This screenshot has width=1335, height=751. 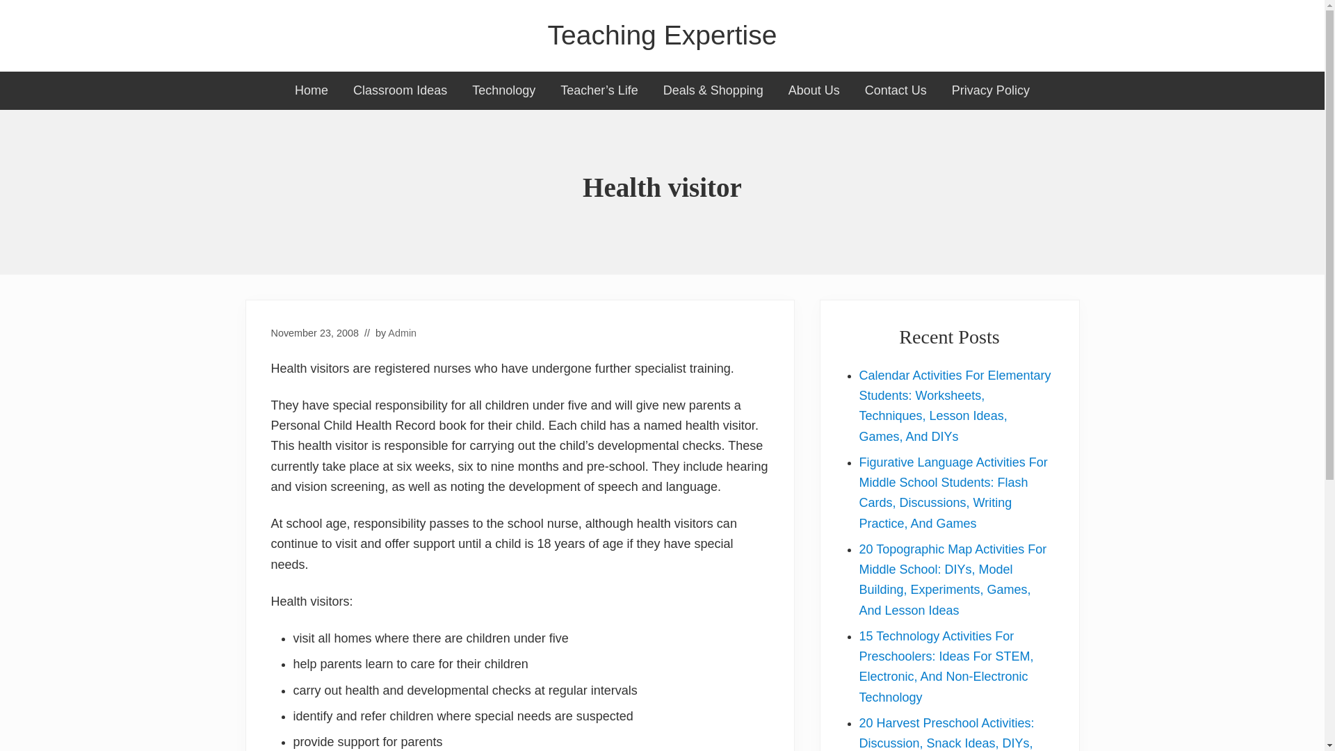 What do you see at coordinates (991, 90) in the screenshot?
I see `Privacy Policy` at bounding box center [991, 90].